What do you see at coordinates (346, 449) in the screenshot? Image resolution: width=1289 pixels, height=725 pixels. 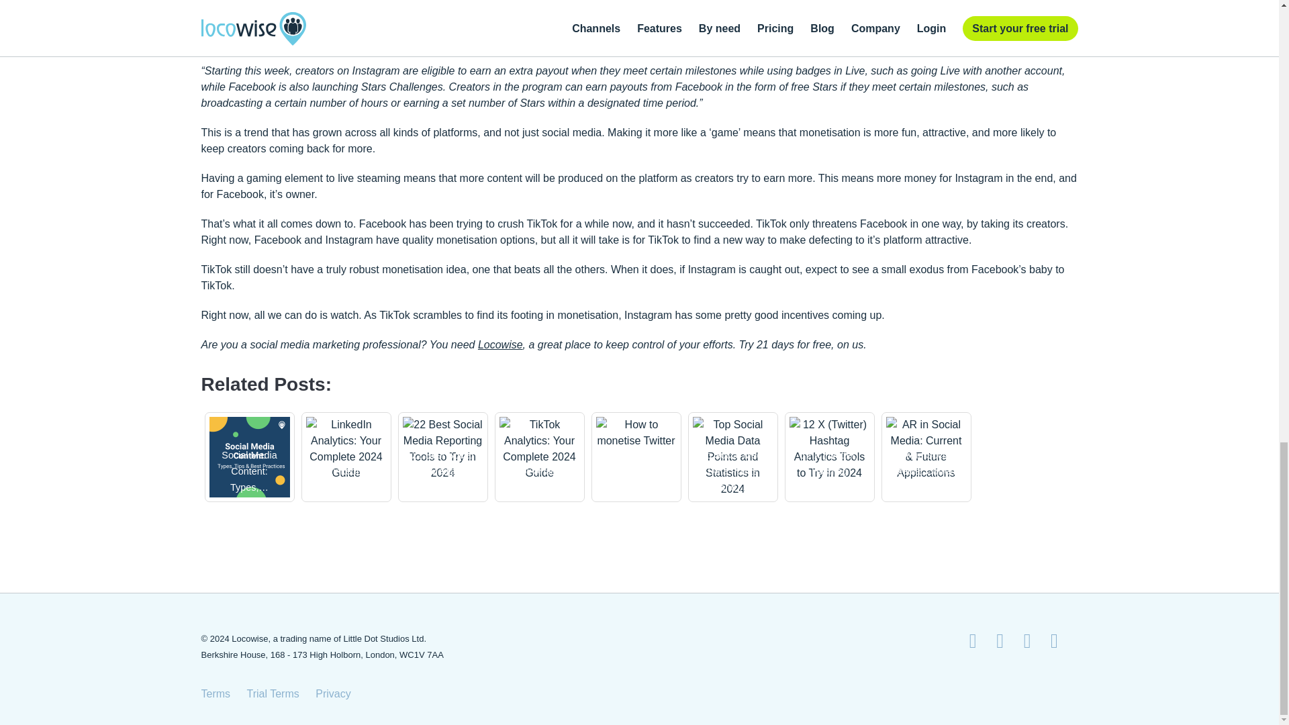 I see `LinkedIn Analytics: Your Complete 2024 Guide` at bounding box center [346, 449].